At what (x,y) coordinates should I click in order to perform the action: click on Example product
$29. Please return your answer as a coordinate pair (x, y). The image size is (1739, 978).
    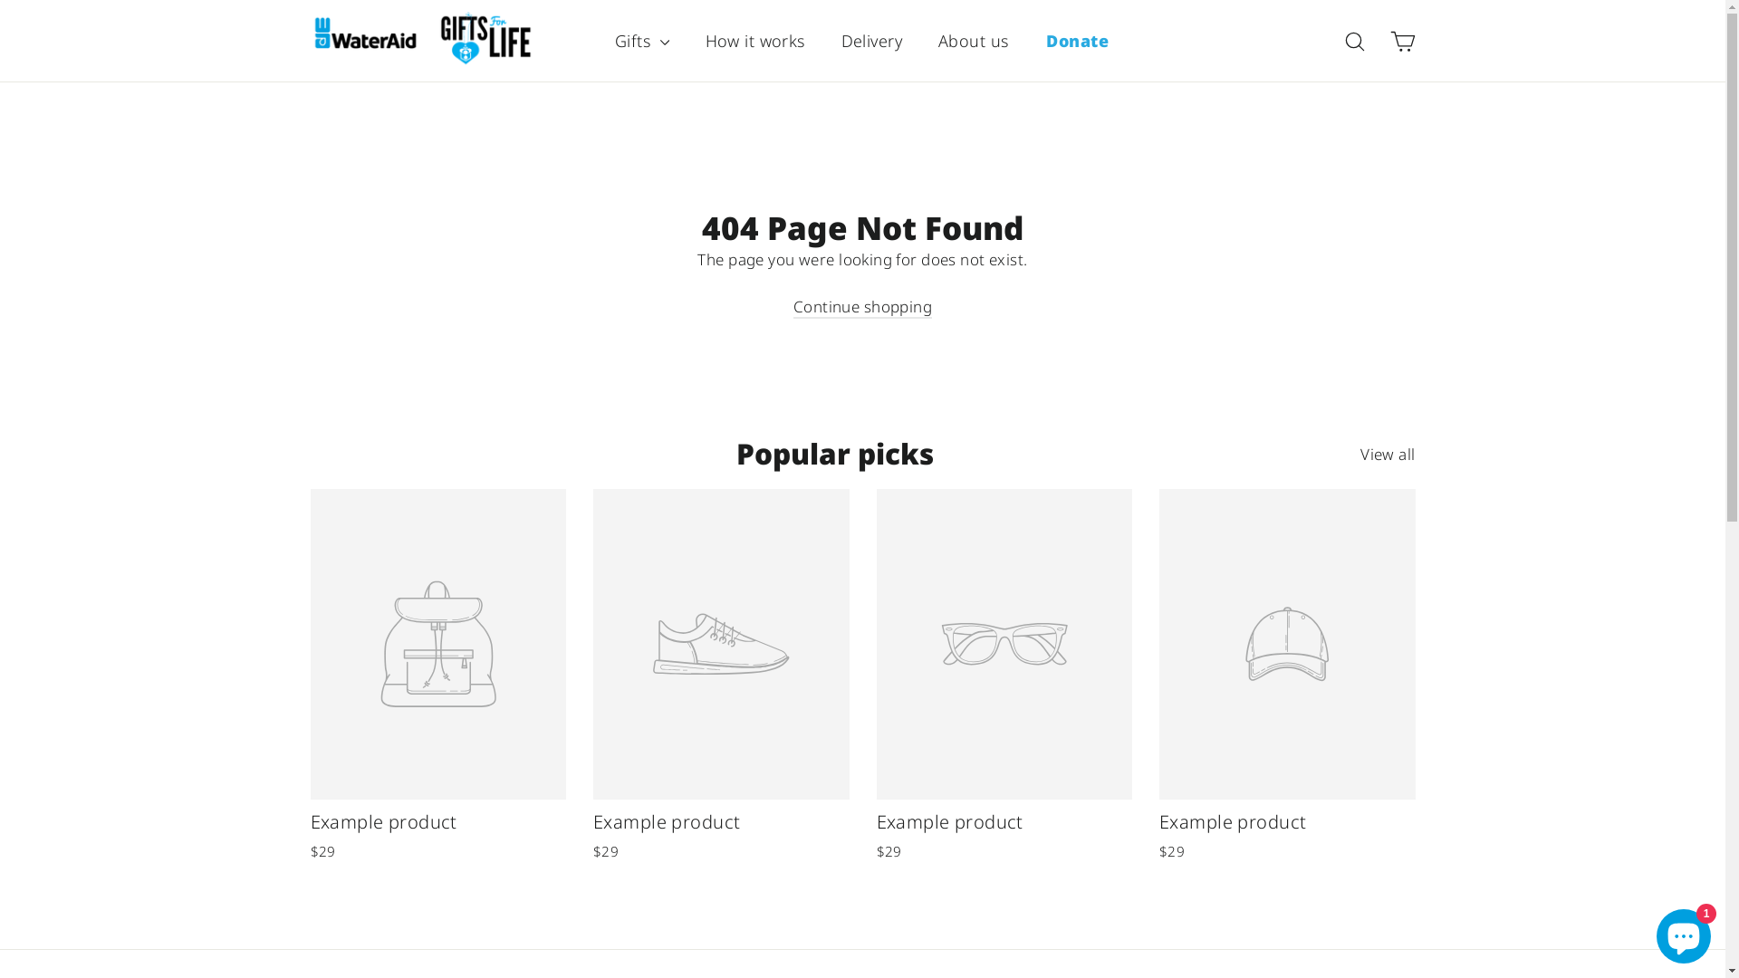
    Looking at the image, I should click on (1288, 678).